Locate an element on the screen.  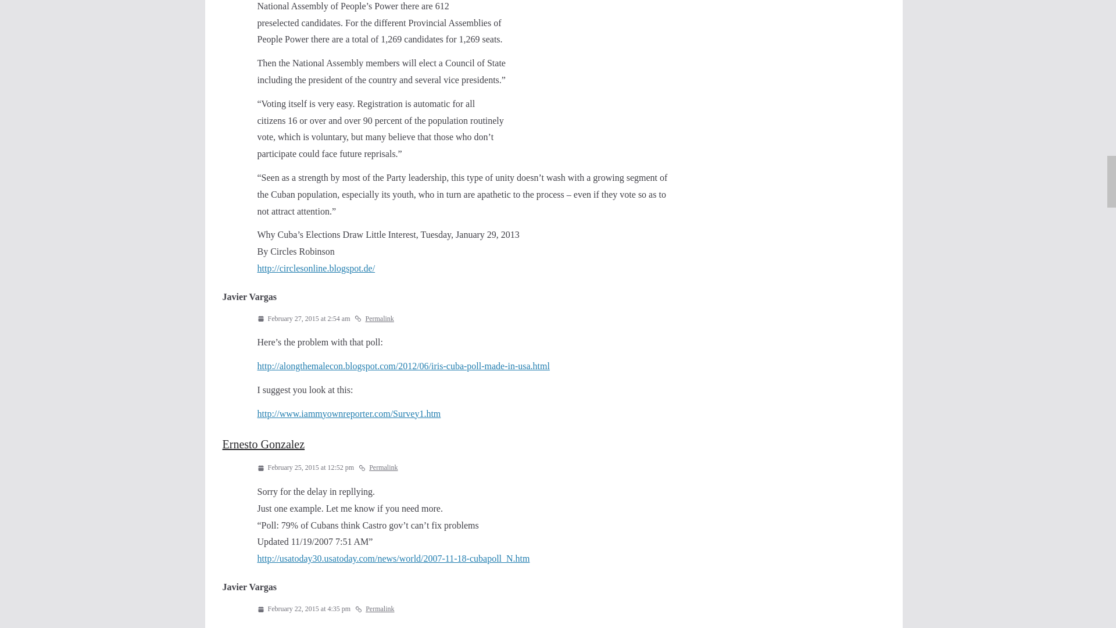
Permalink is located at coordinates (374, 319).